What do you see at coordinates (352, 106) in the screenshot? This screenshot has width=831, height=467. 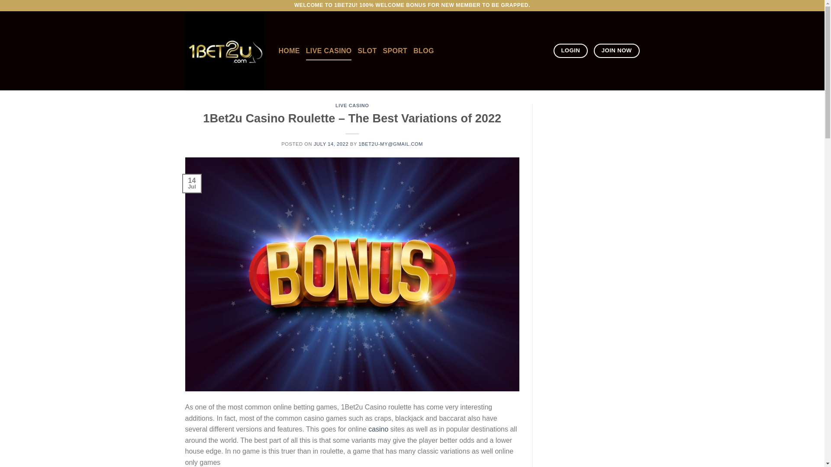 I see `LIVE CASINO` at bounding box center [352, 106].